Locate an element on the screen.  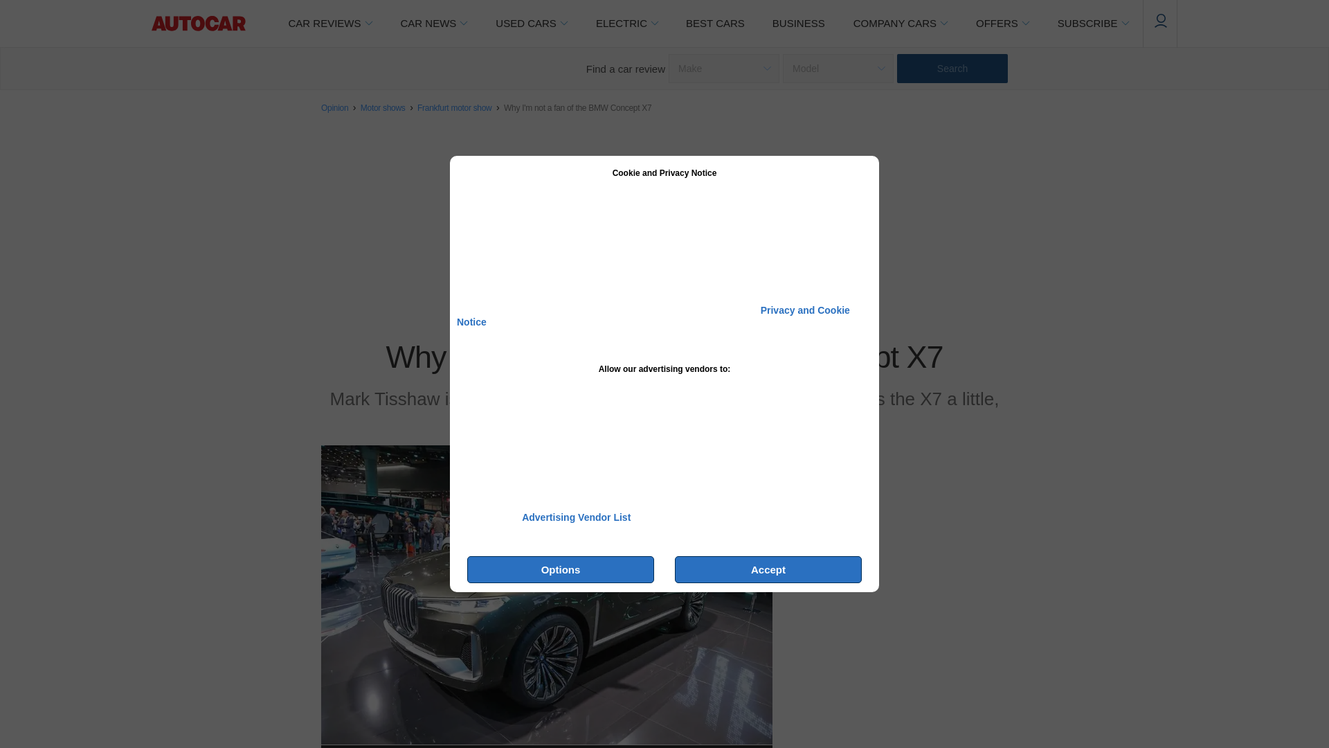
Autocar Business news, insight and opinion is located at coordinates (799, 24).